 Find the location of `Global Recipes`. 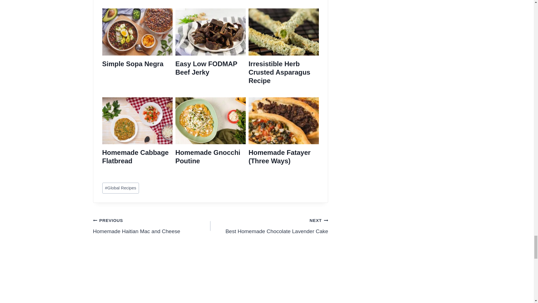

Global Recipes is located at coordinates (120, 188).